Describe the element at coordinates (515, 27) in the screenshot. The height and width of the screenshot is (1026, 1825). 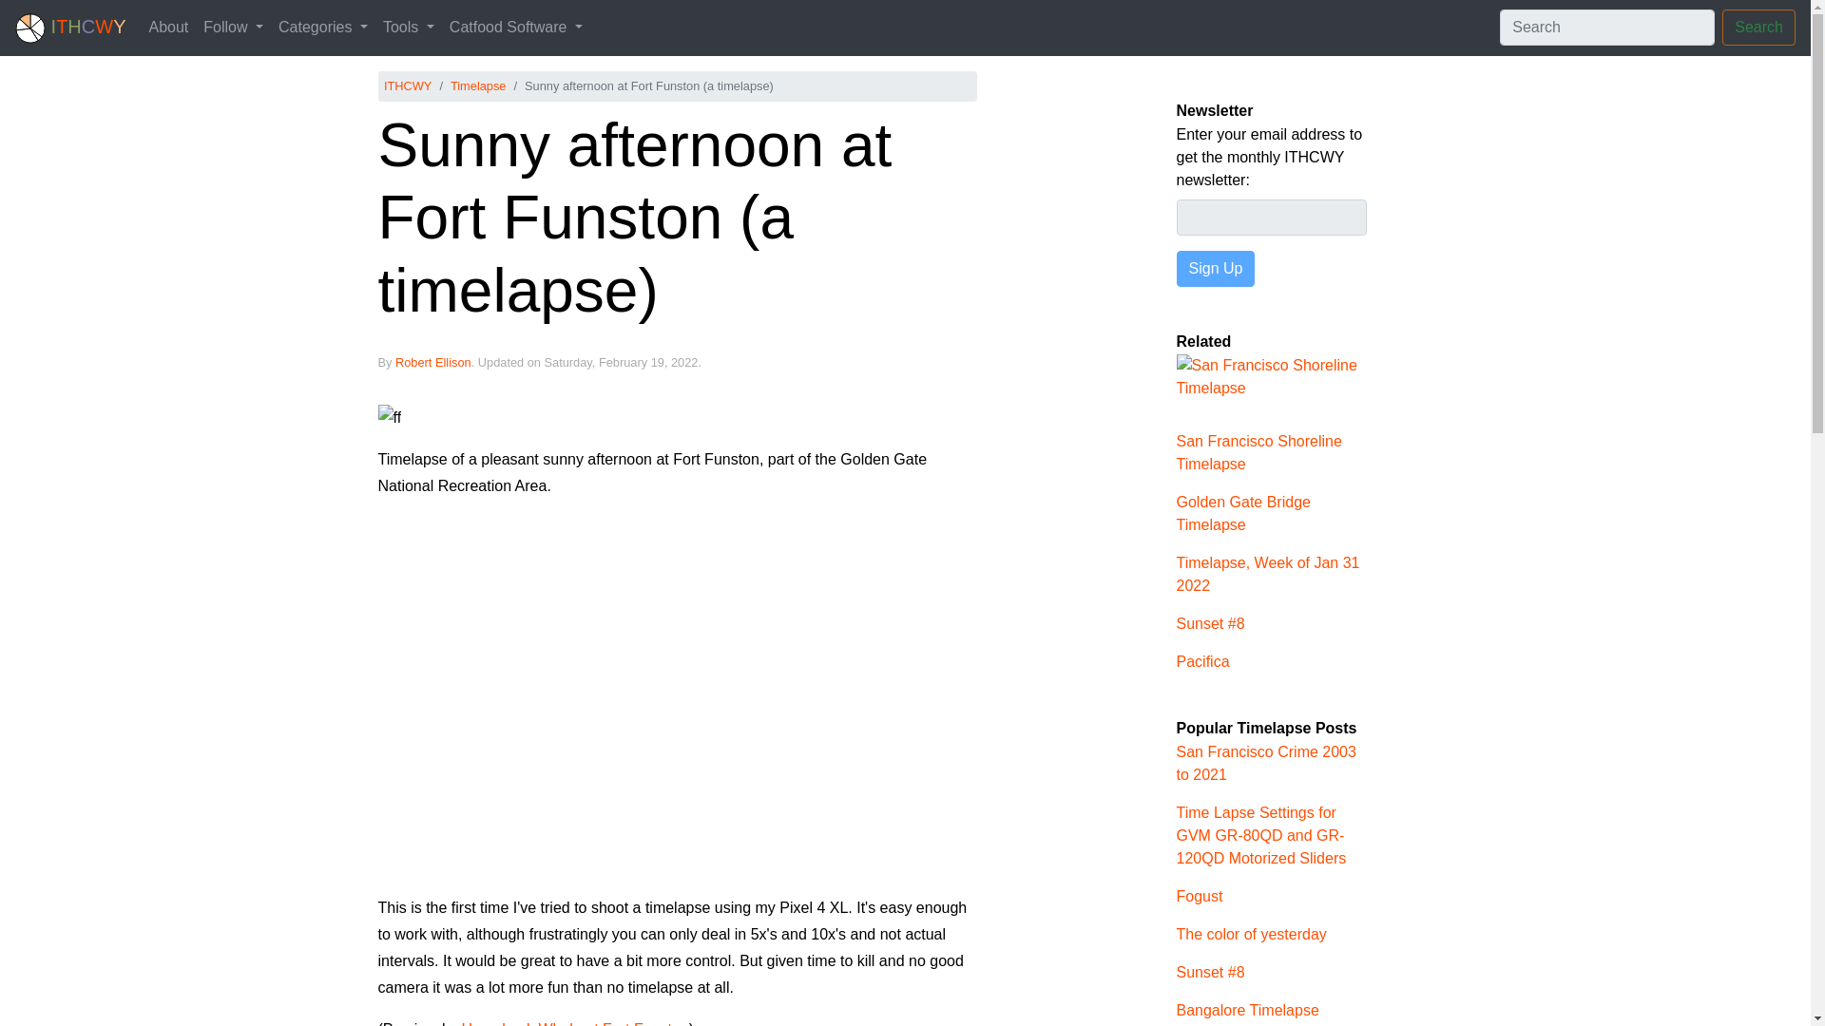
I see `Catfood Software` at that location.